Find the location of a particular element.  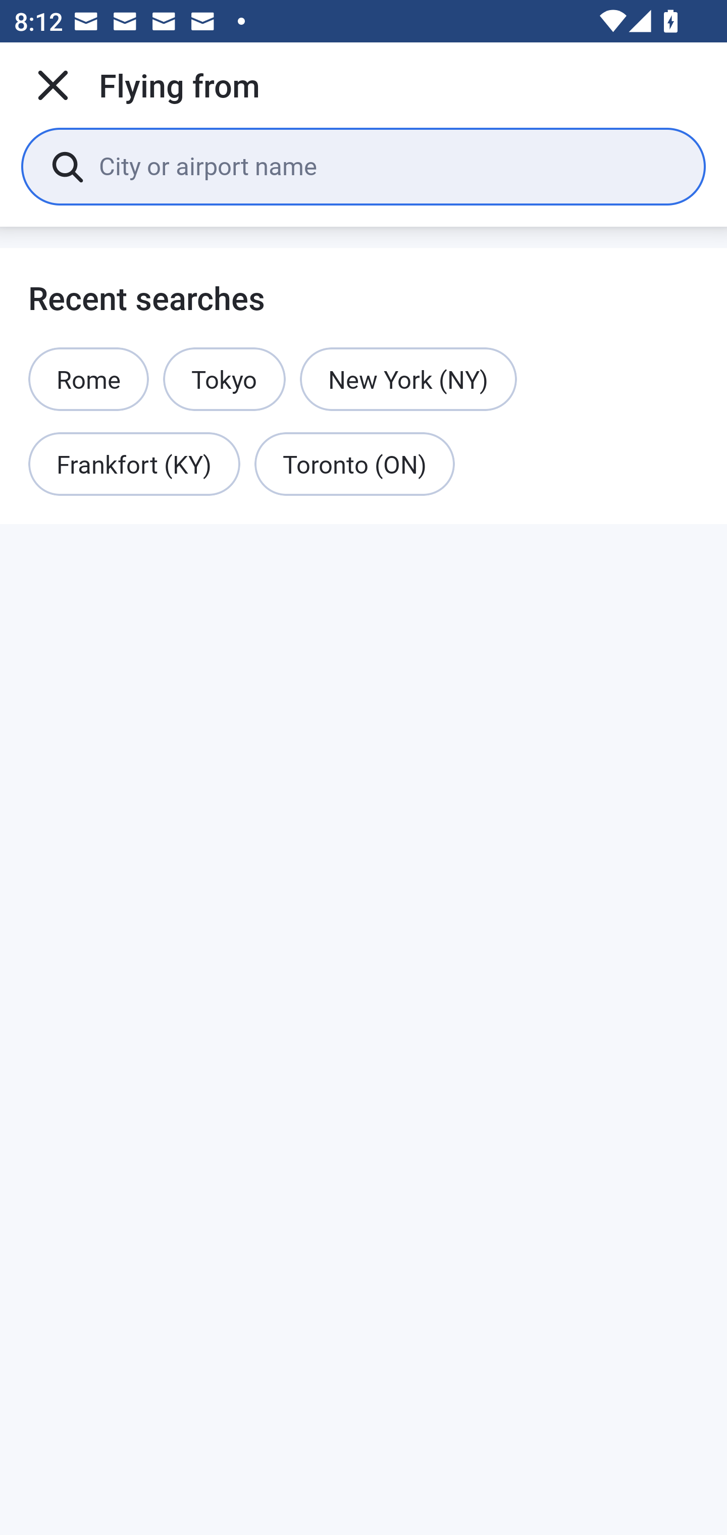

Rome is located at coordinates (89, 379).